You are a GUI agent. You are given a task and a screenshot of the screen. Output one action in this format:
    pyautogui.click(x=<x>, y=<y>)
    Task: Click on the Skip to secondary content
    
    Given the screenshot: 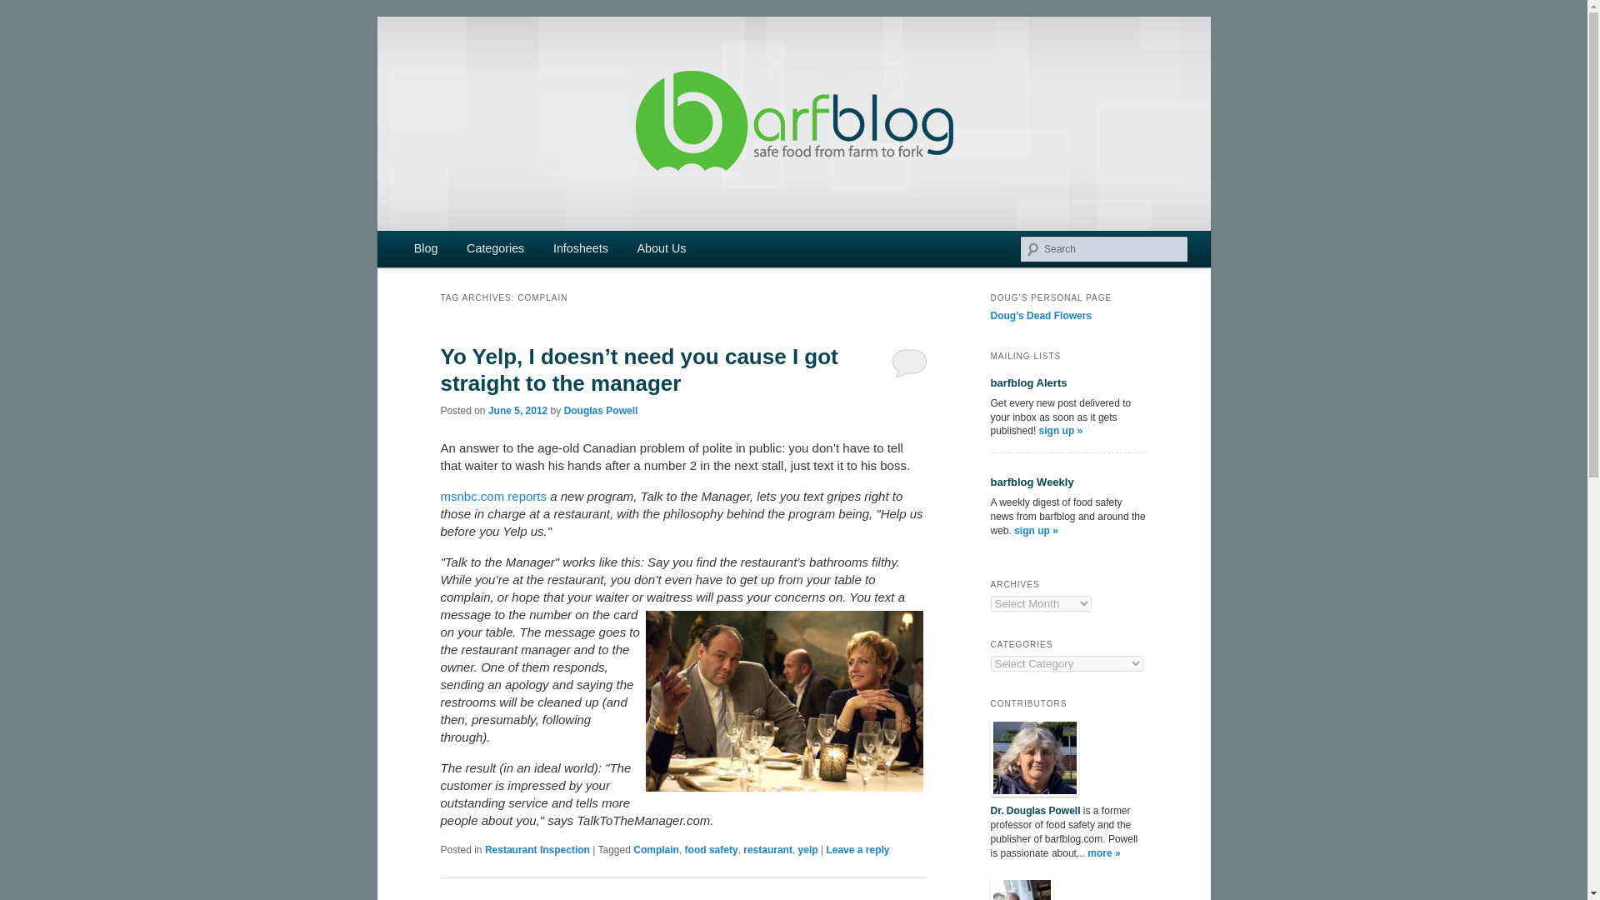 What is the action you would take?
    pyautogui.click(x=463, y=250)
    